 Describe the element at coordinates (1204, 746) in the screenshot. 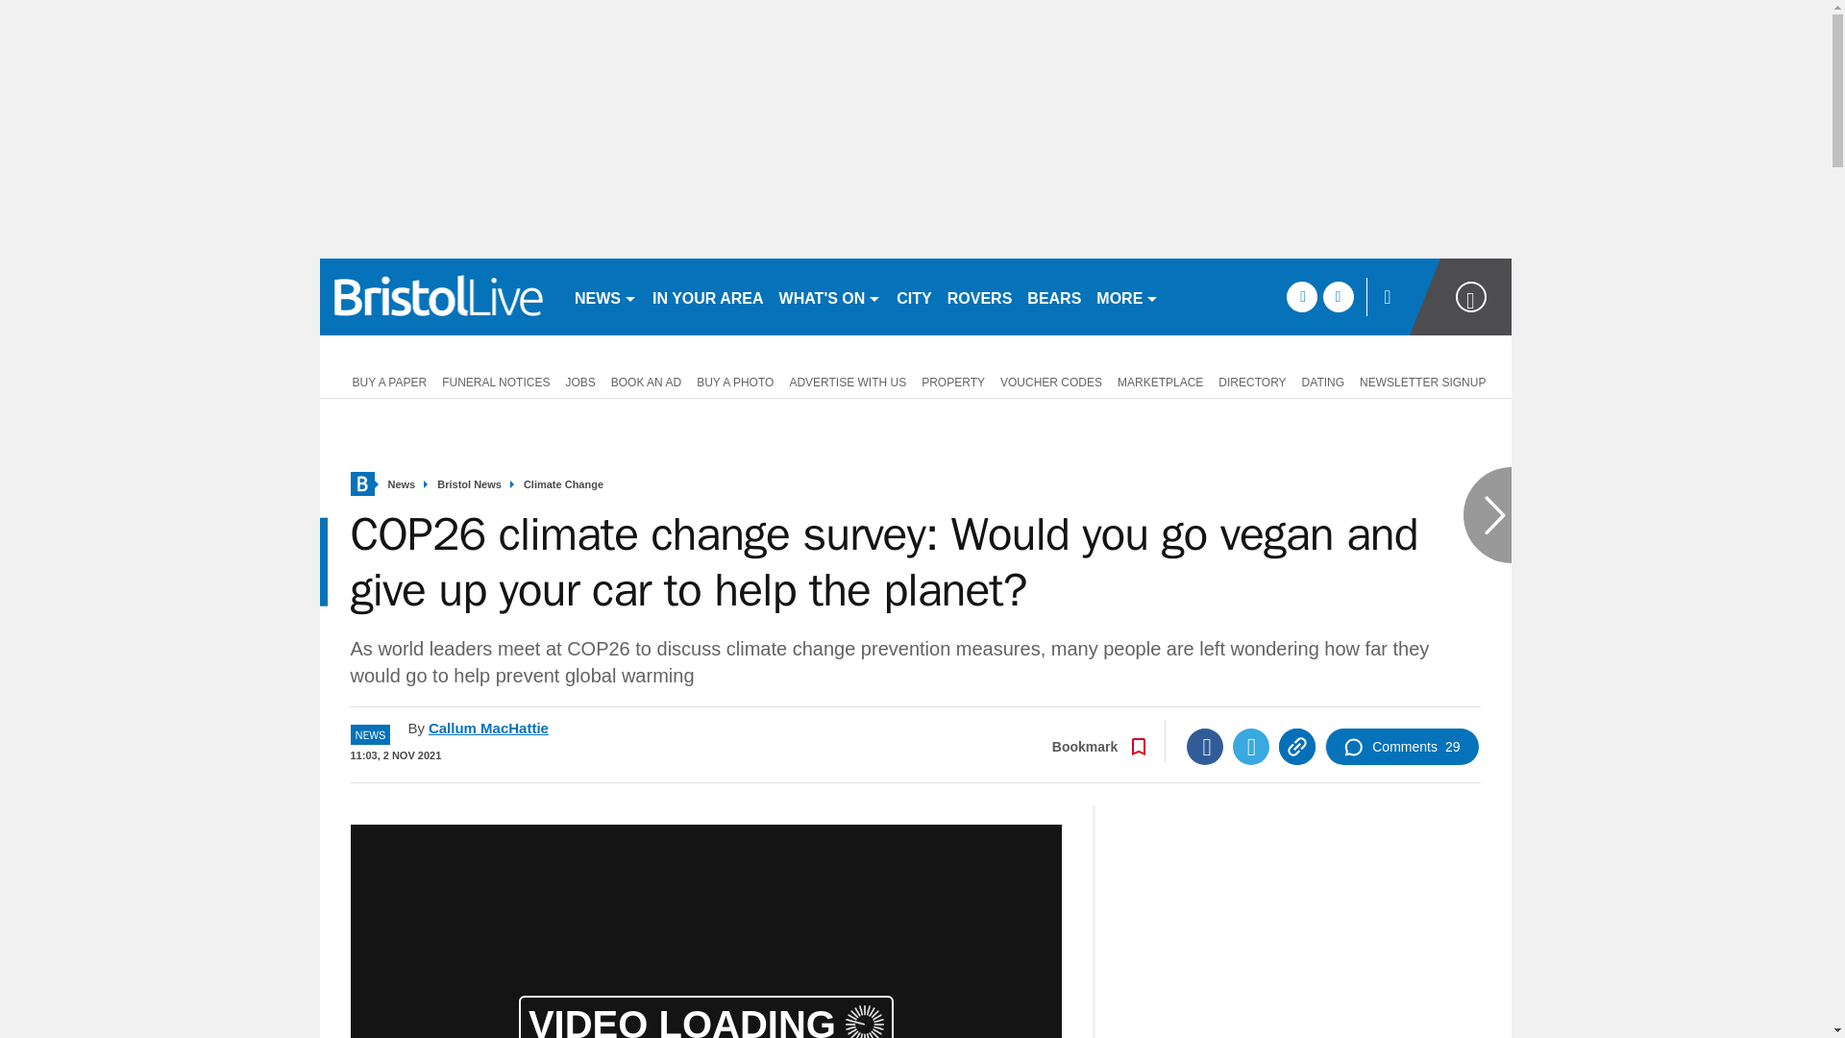

I see `Facebook` at that location.